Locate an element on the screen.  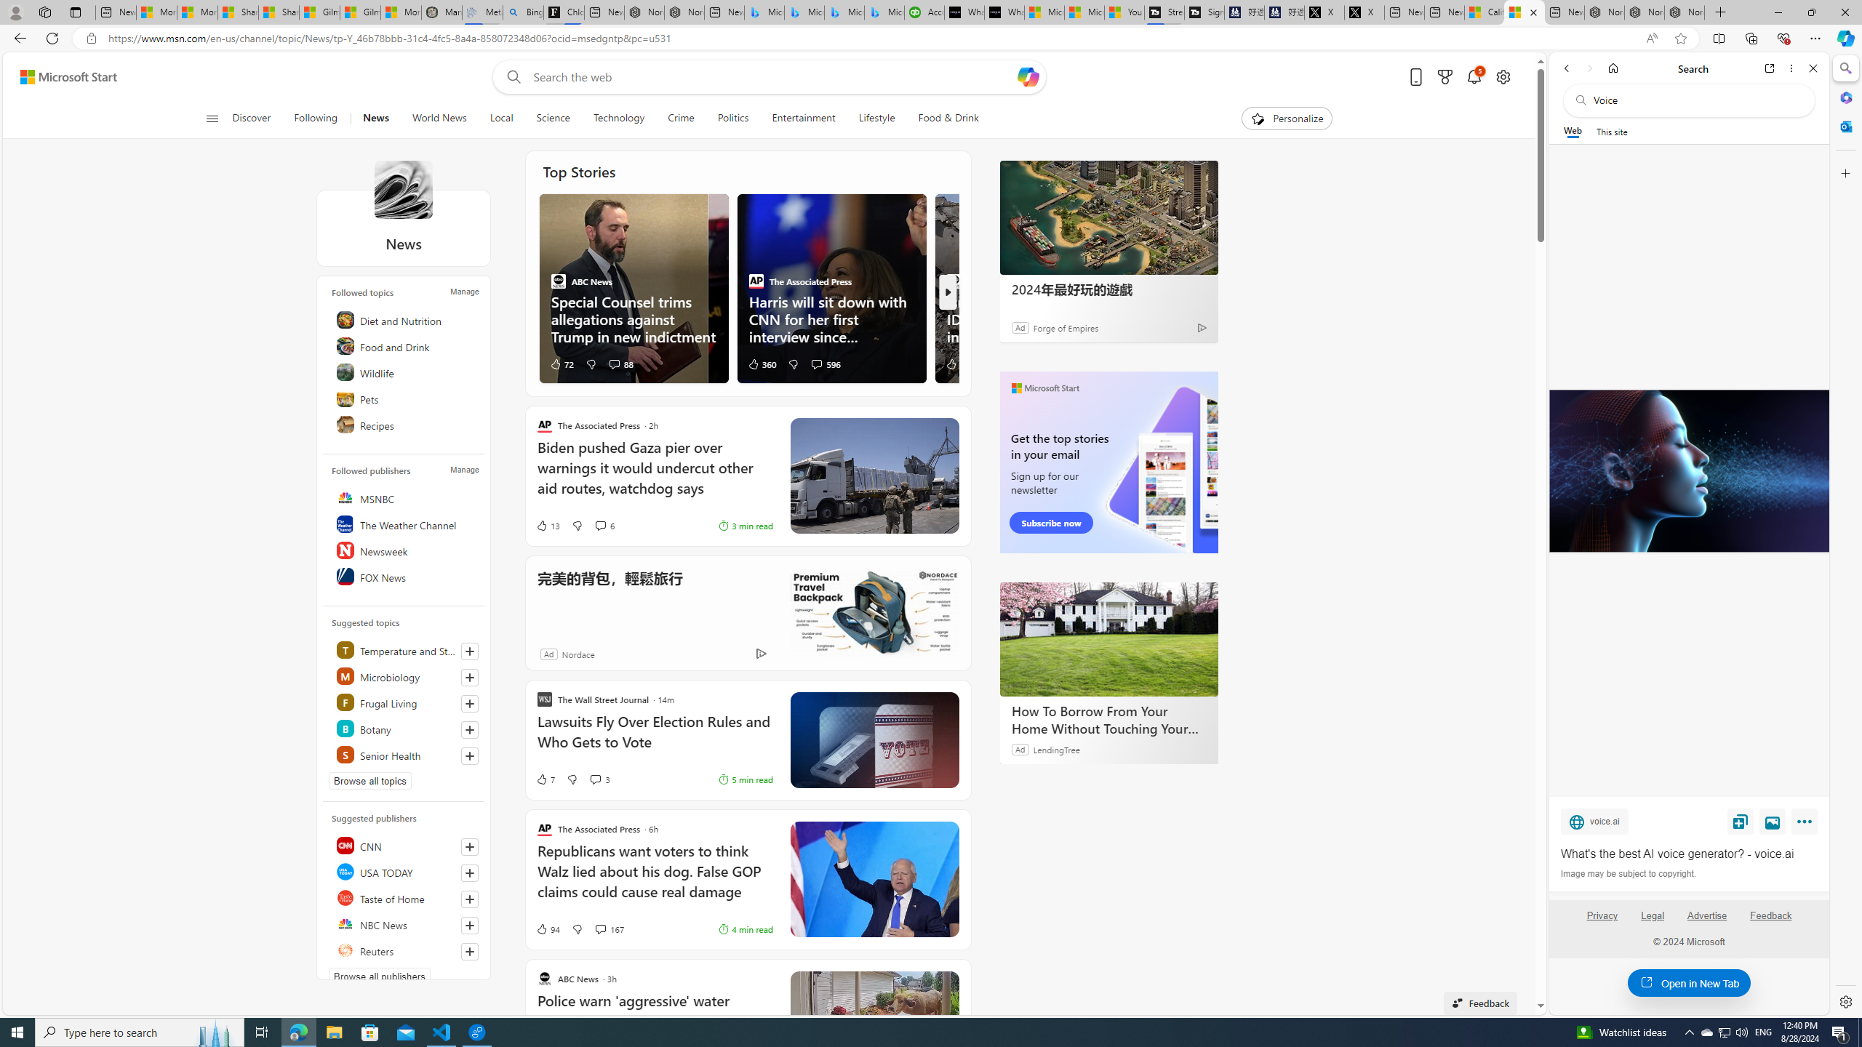
Ad Choice is located at coordinates (761, 654).